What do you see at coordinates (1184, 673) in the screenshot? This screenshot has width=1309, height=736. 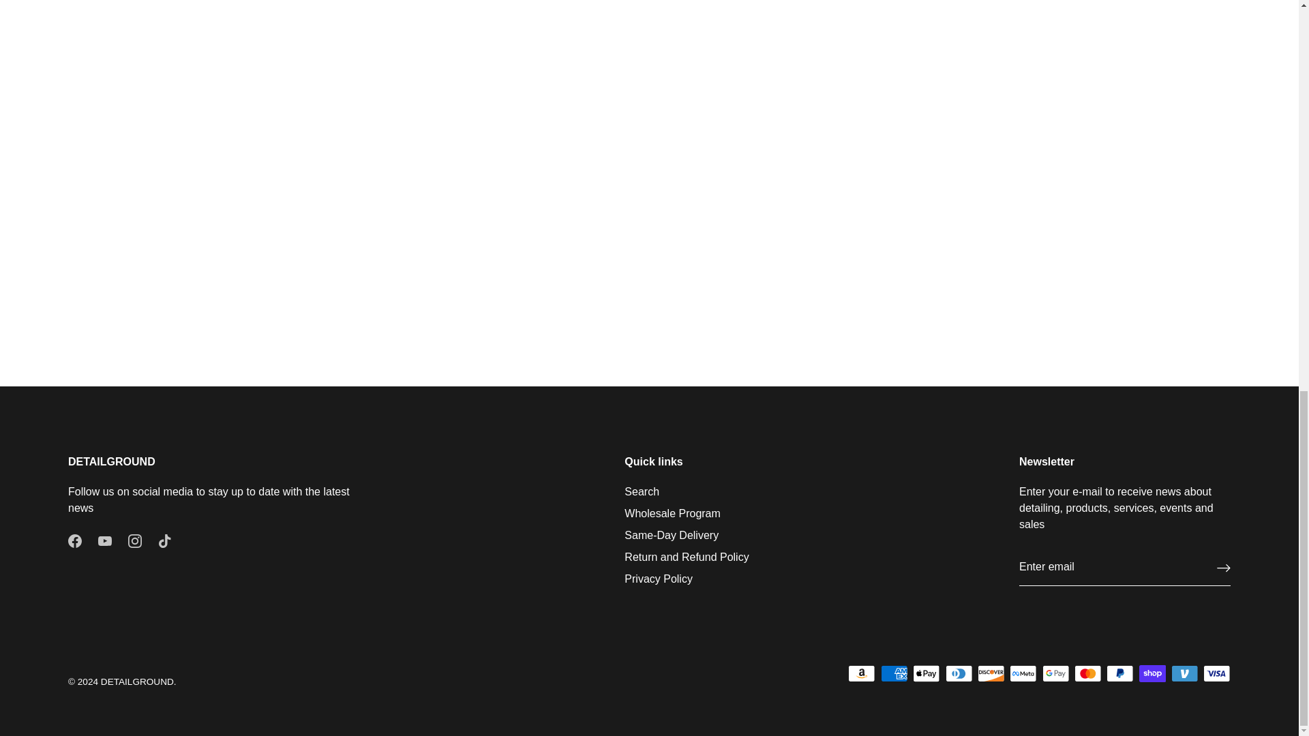 I see `Venmo` at bounding box center [1184, 673].